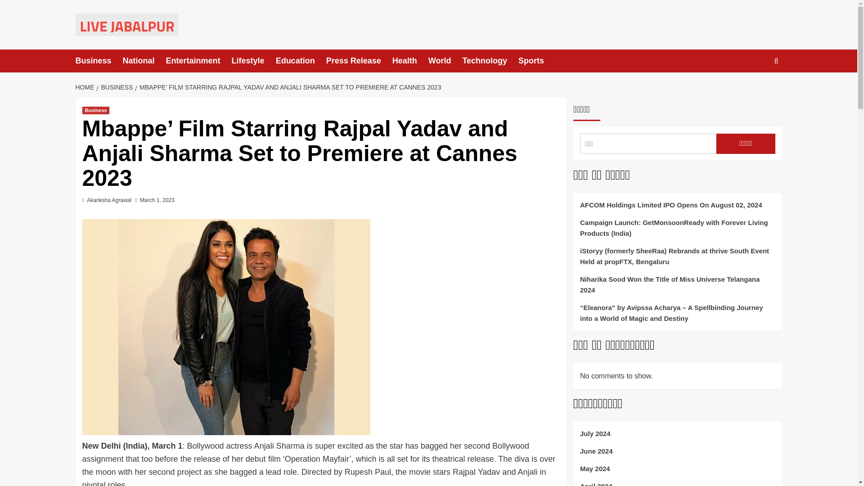 This screenshot has width=864, height=486. Describe the element at coordinates (537, 61) in the screenshot. I see `Sports` at that location.